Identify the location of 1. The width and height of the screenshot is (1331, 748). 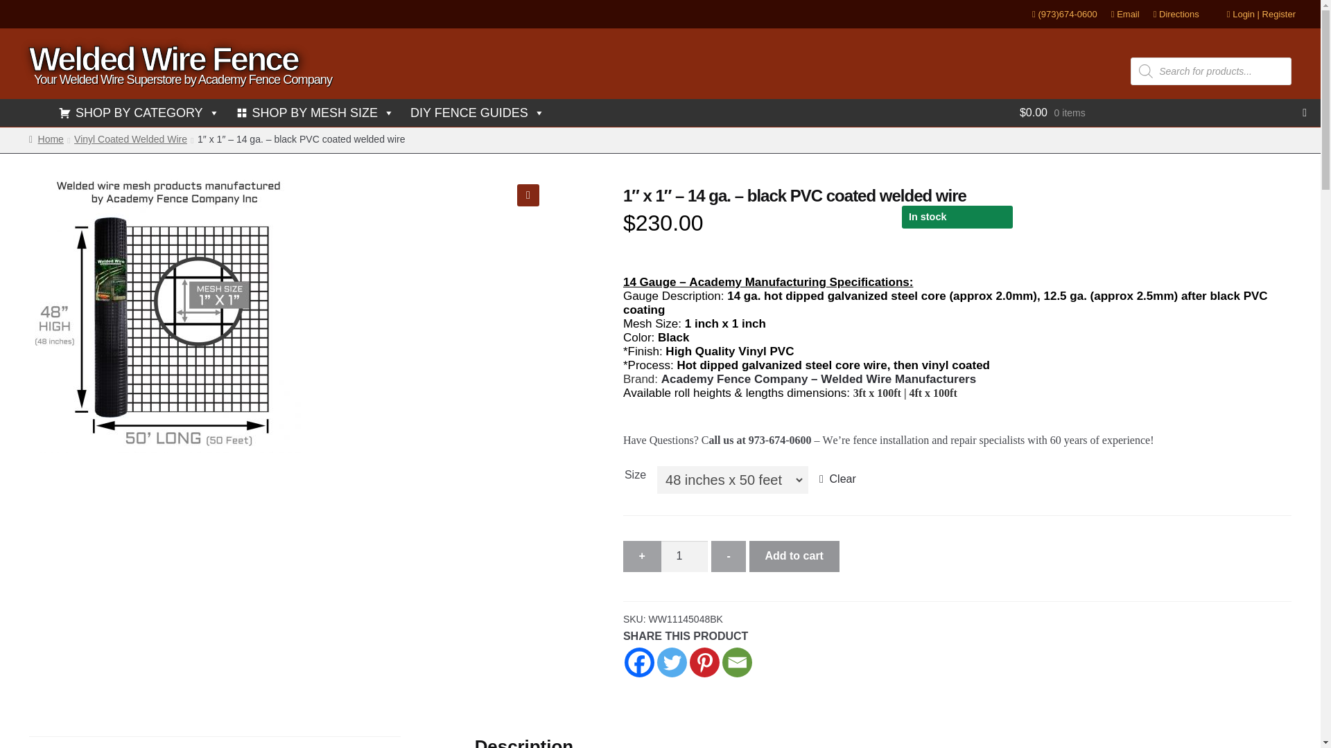
(685, 557).